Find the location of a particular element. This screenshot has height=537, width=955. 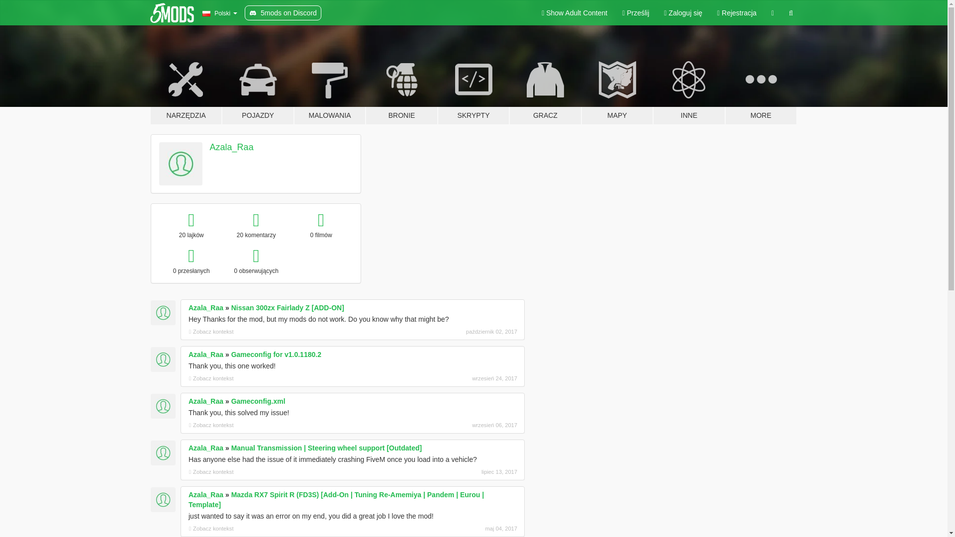

Light mode is located at coordinates (574, 13).